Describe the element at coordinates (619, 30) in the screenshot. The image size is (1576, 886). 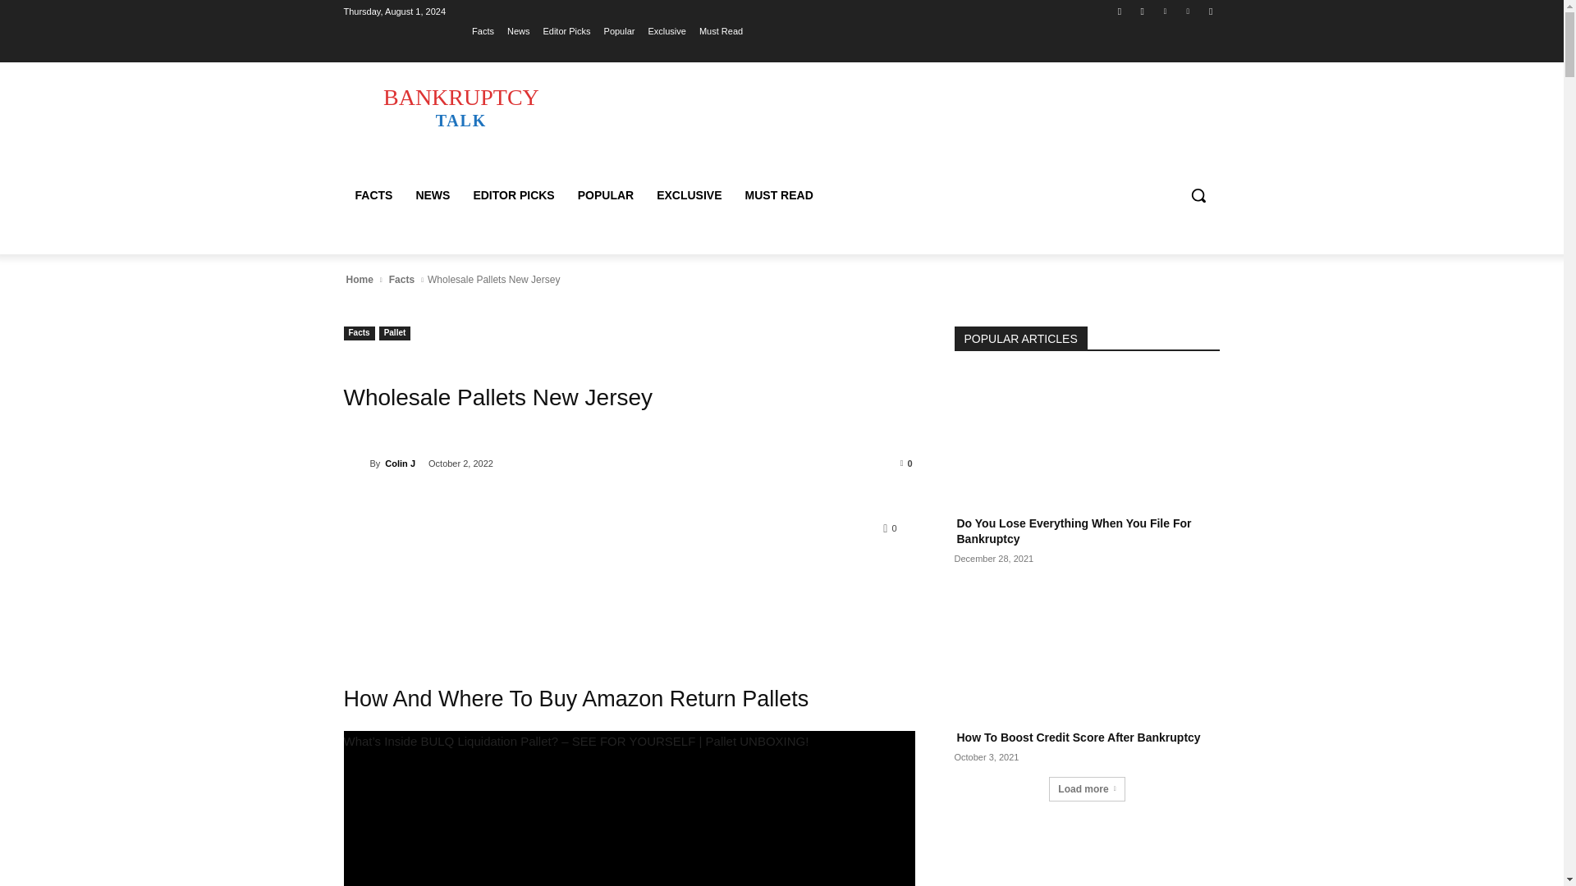
I see `Popular` at that location.